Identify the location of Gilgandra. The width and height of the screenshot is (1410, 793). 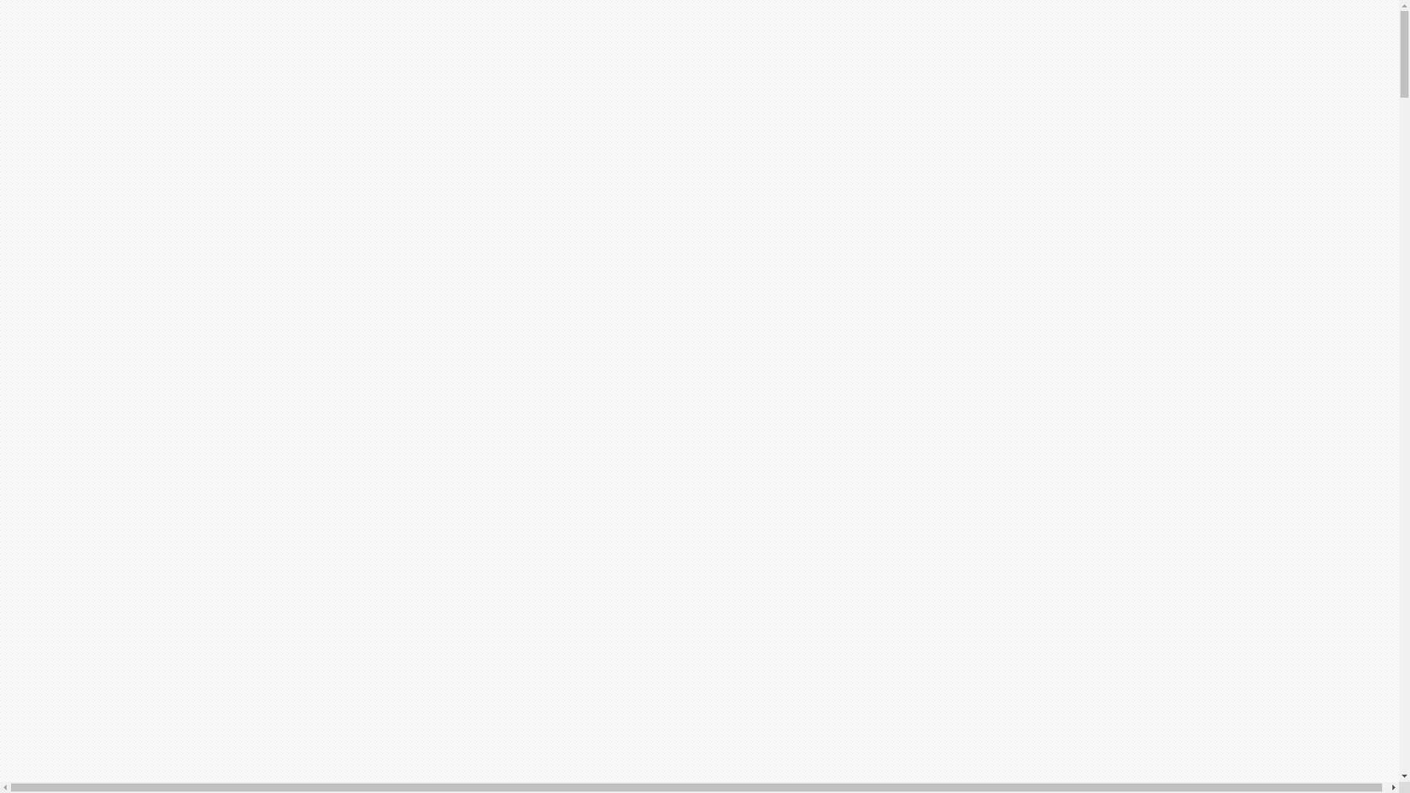
(88, 263).